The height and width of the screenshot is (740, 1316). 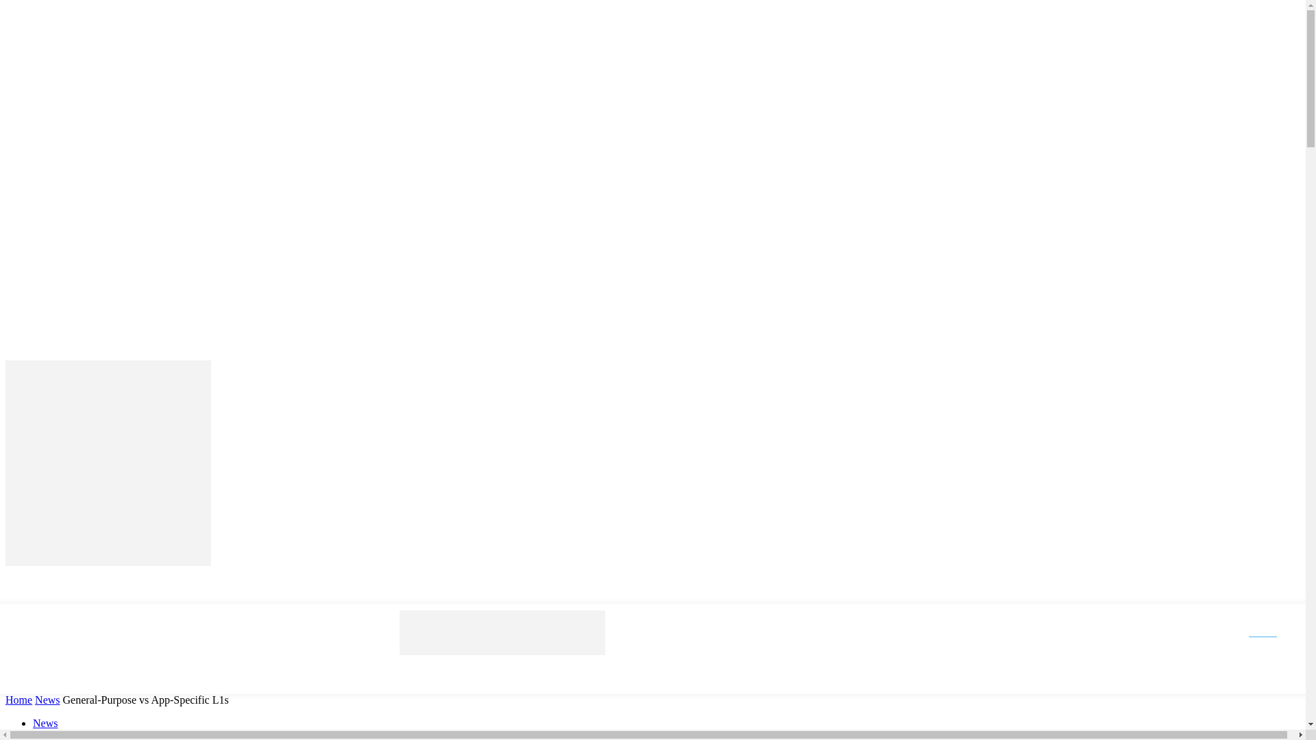 I want to click on News, so click(x=132, y=676).